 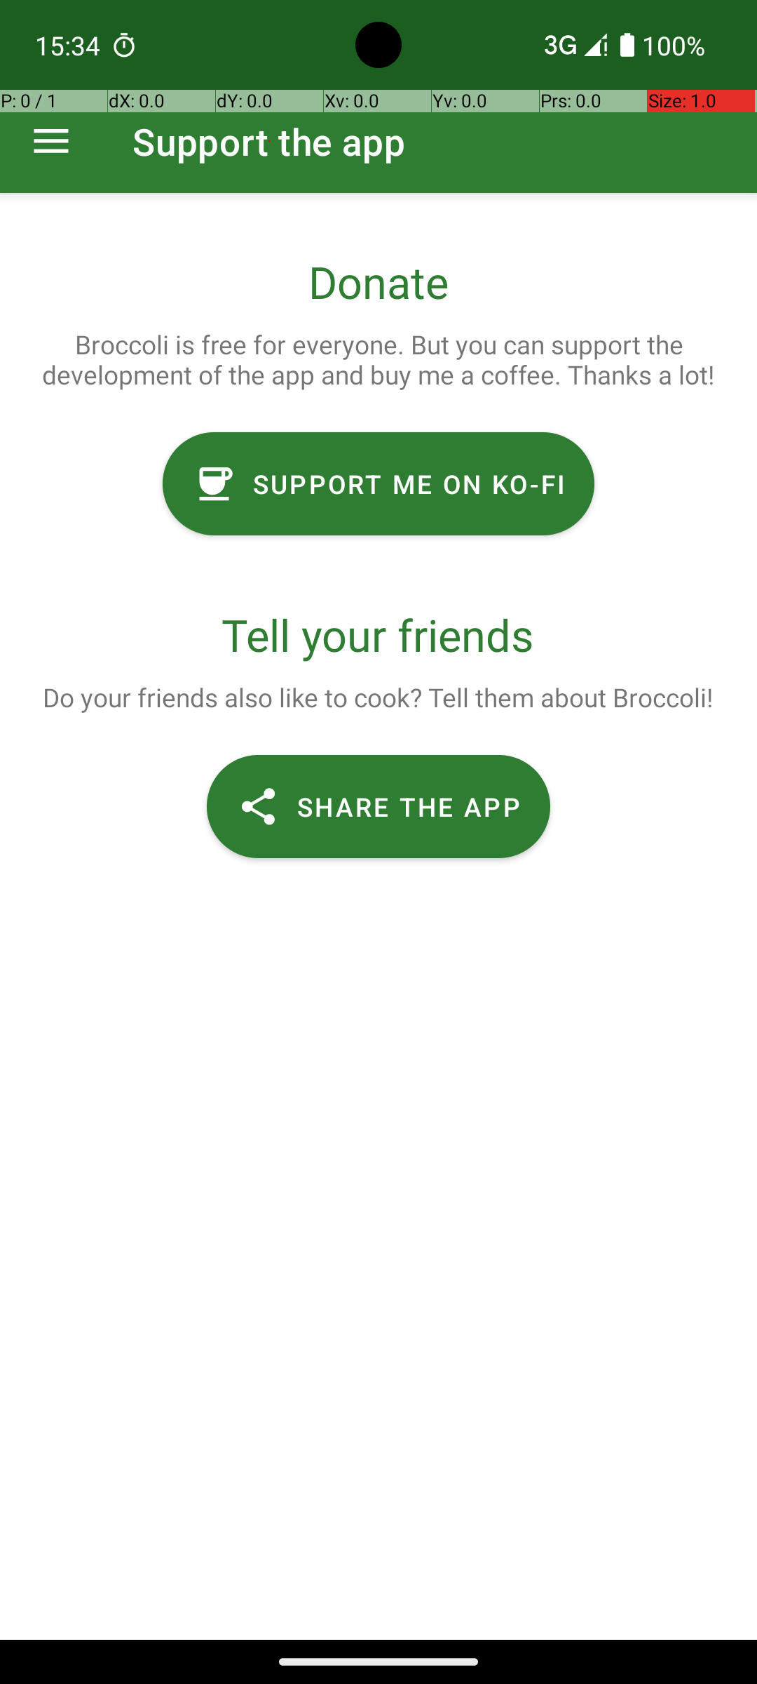 I want to click on SUPPORT ME ON KO-FI, so click(x=378, y=484).